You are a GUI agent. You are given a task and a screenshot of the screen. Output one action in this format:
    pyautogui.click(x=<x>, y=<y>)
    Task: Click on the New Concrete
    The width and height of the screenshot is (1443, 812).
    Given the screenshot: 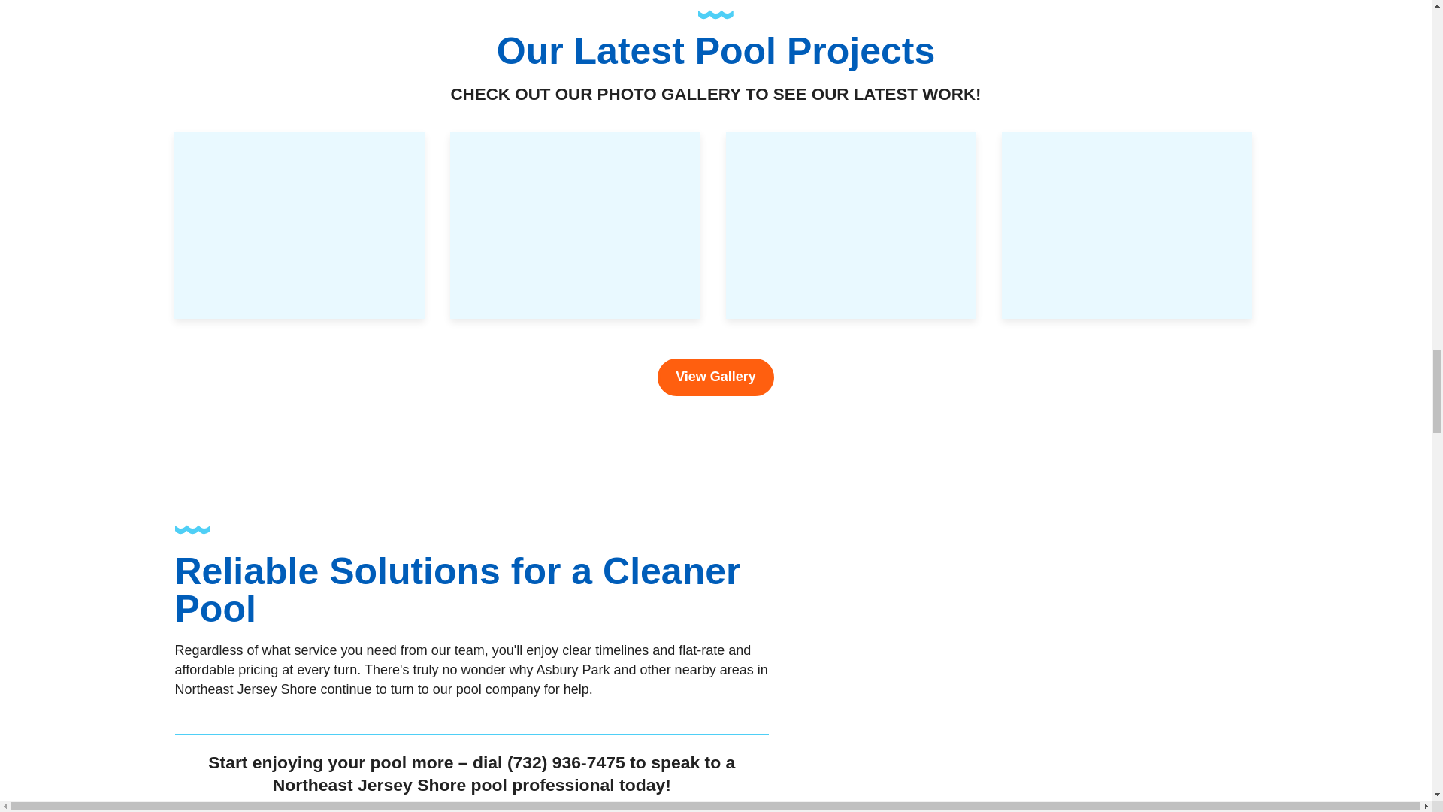 What is the action you would take?
    pyautogui.click(x=1126, y=226)
    